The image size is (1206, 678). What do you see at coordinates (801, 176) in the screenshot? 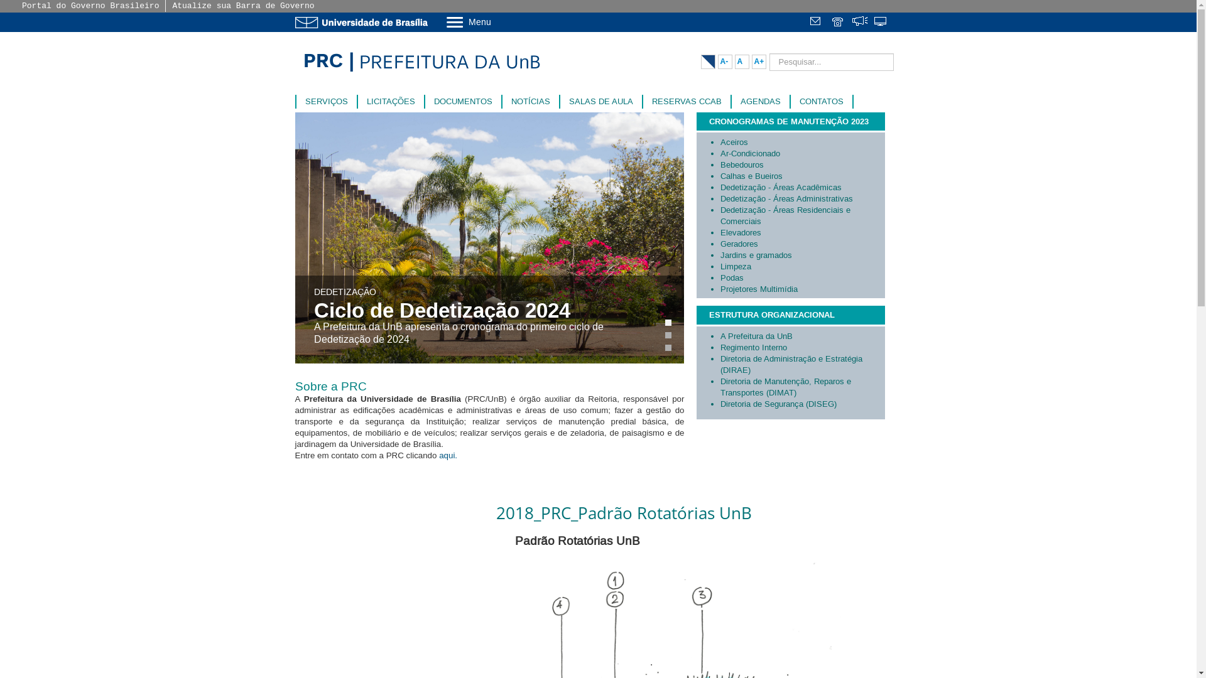
I see `Calhas e Bueiros` at bounding box center [801, 176].